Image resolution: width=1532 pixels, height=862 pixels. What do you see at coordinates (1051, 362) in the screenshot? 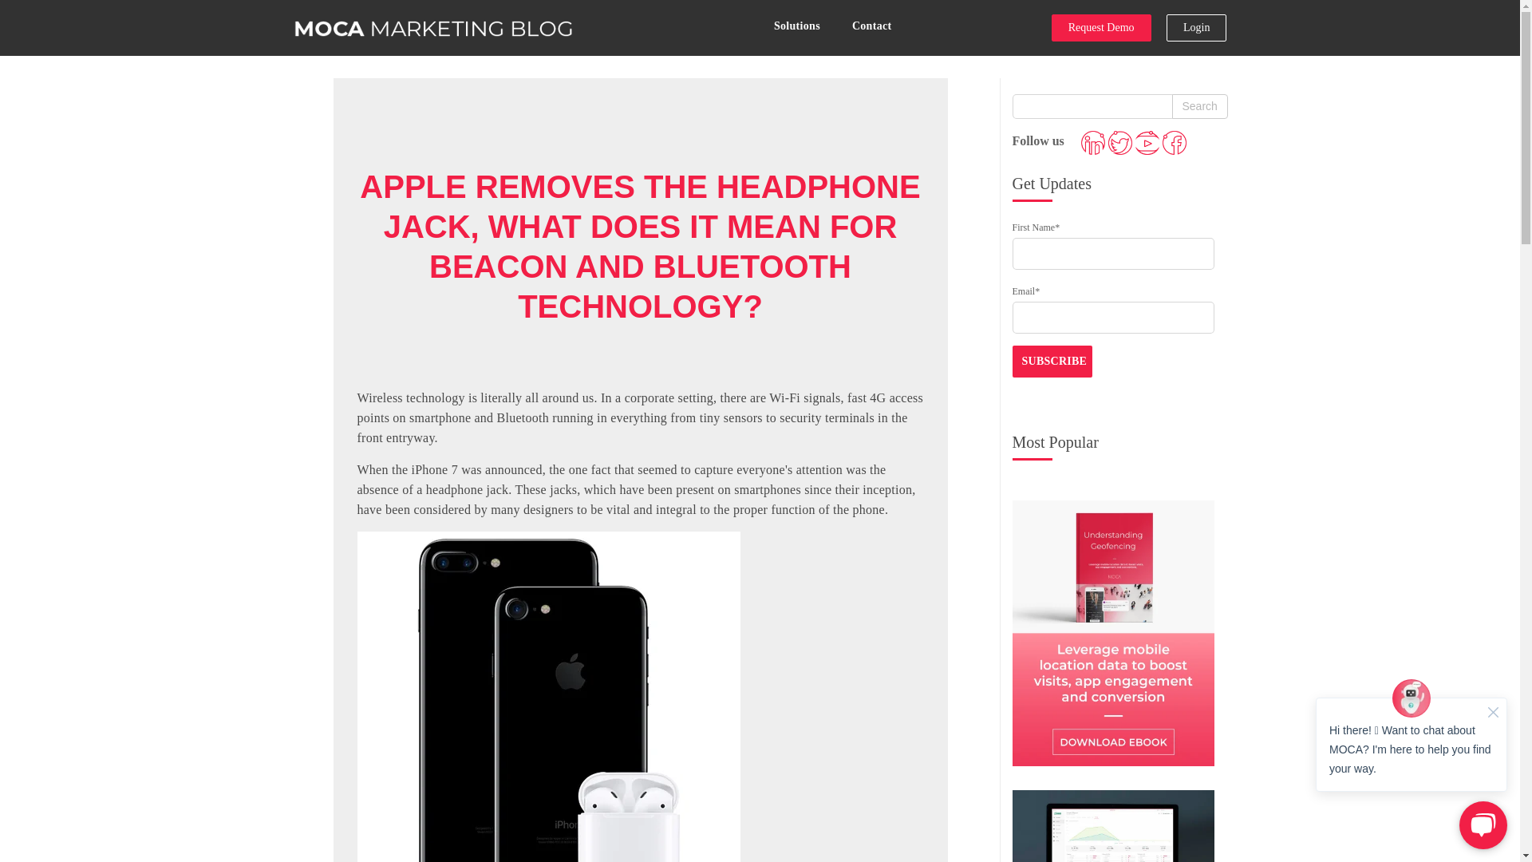
I see `Subscribe` at bounding box center [1051, 362].